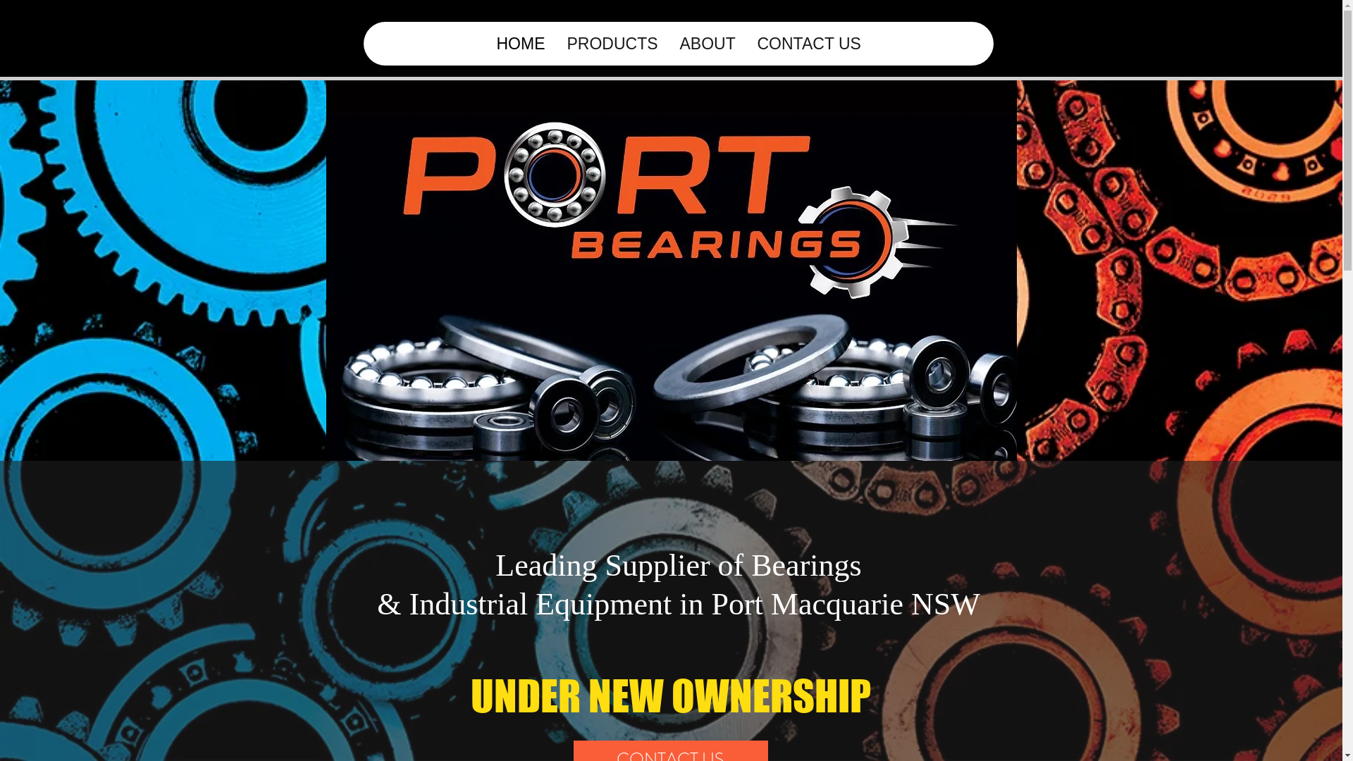 This screenshot has width=1353, height=761. Describe the element at coordinates (520, 44) in the screenshot. I see `HOME` at that location.